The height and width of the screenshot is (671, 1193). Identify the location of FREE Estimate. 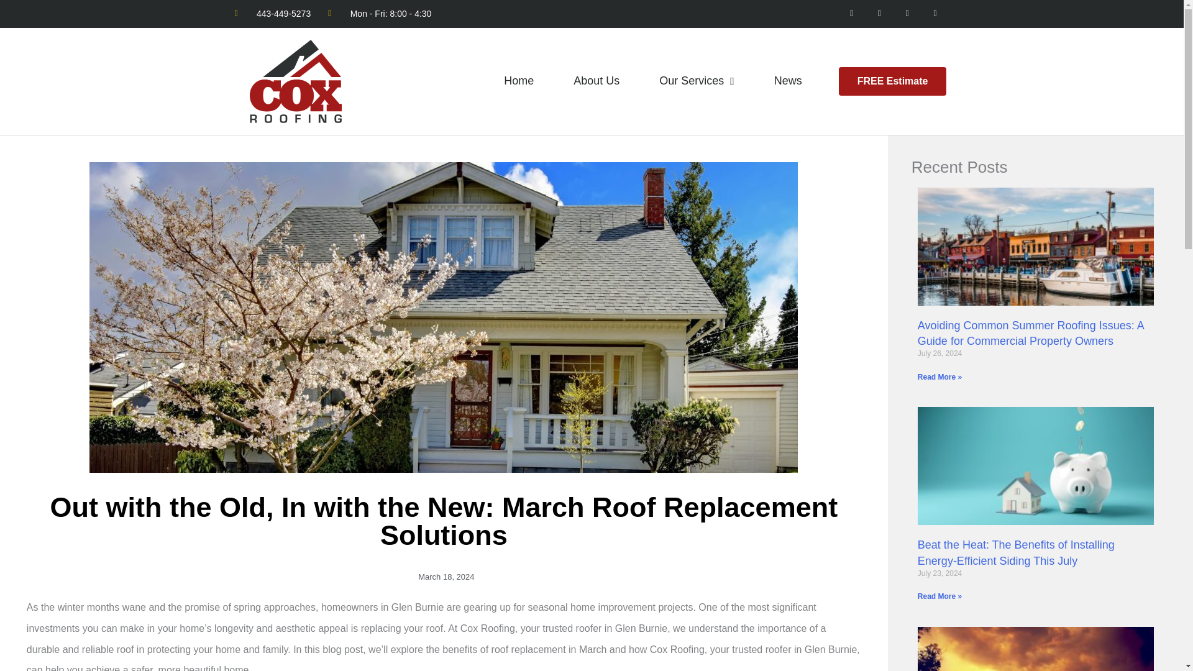
(892, 81).